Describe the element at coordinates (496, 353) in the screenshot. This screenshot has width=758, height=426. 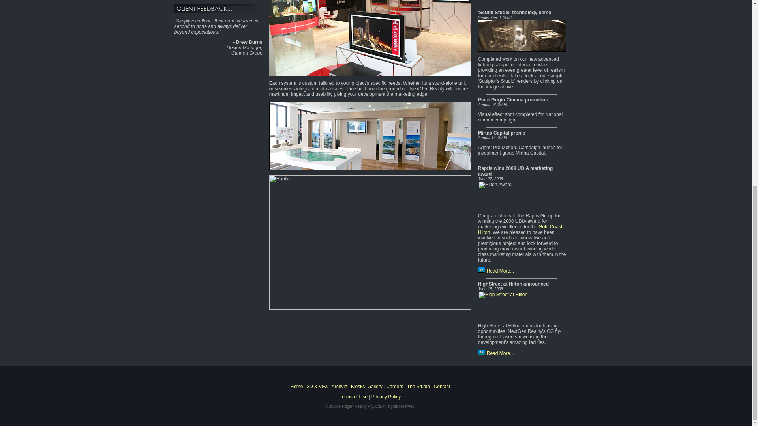
I see `Read More...` at that location.